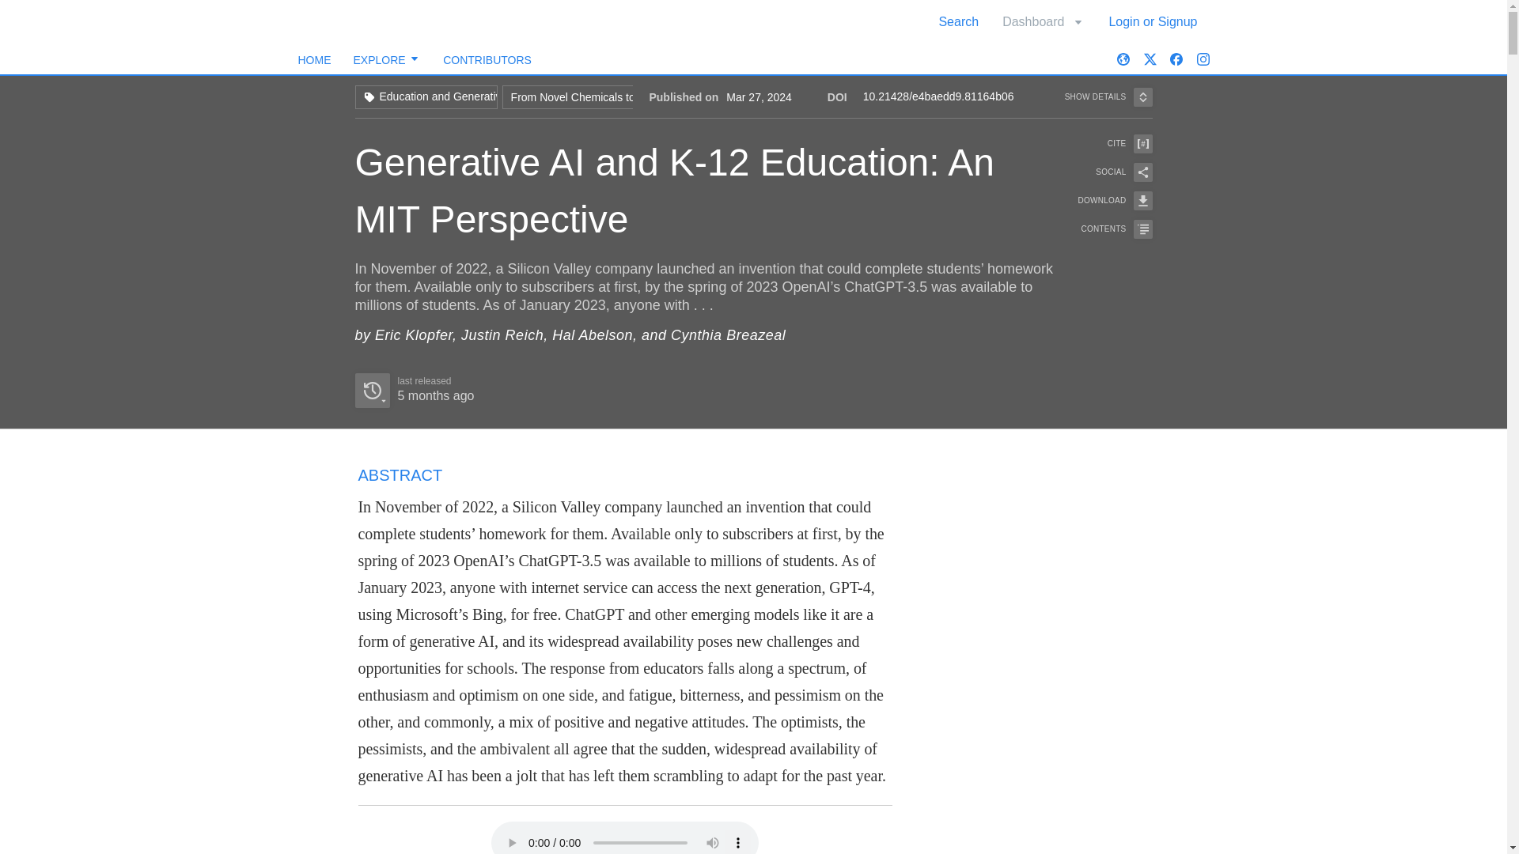 Image resolution: width=1519 pixels, height=854 pixels. Describe the element at coordinates (487, 60) in the screenshot. I see `SHOW DETAILS` at that location.